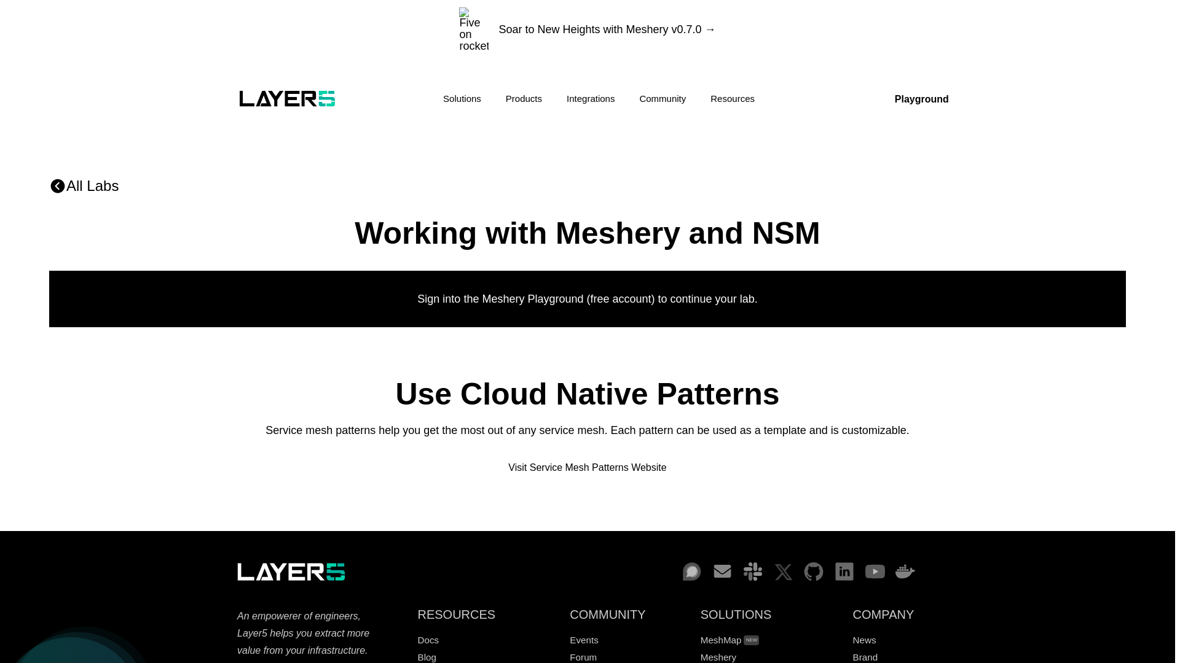 The height and width of the screenshot is (663, 1180). What do you see at coordinates (663, 98) in the screenshot?
I see `Community` at bounding box center [663, 98].